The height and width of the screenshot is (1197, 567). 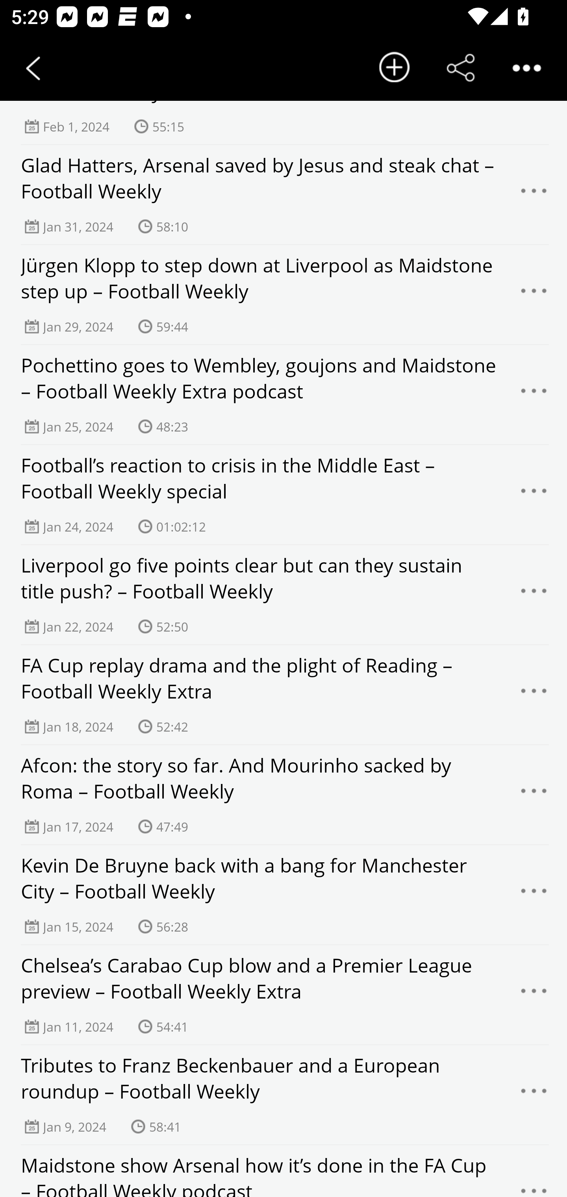 What do you see at coordinates (534, 495) in the screenshot?
I see `Menu` at bounding box center [534, 495].